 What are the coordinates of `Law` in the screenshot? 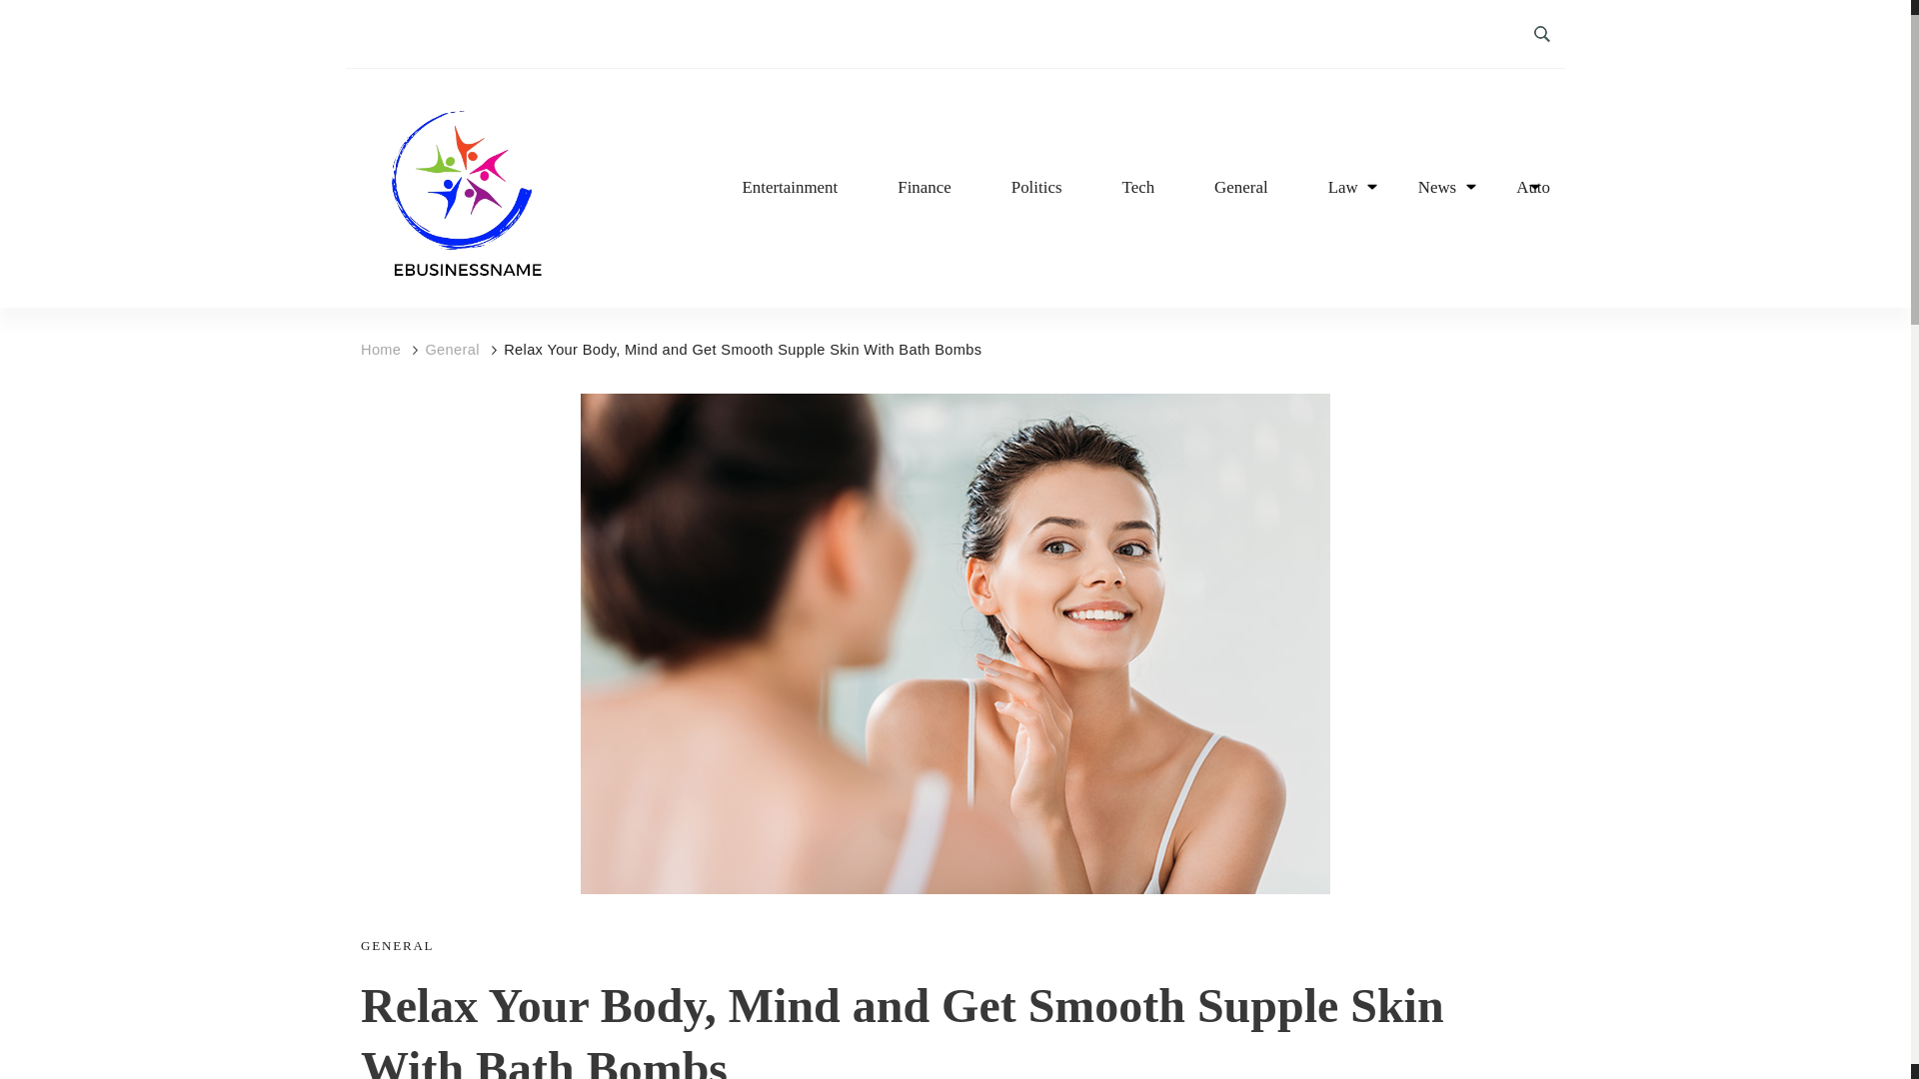 It's located at (1343, 188).